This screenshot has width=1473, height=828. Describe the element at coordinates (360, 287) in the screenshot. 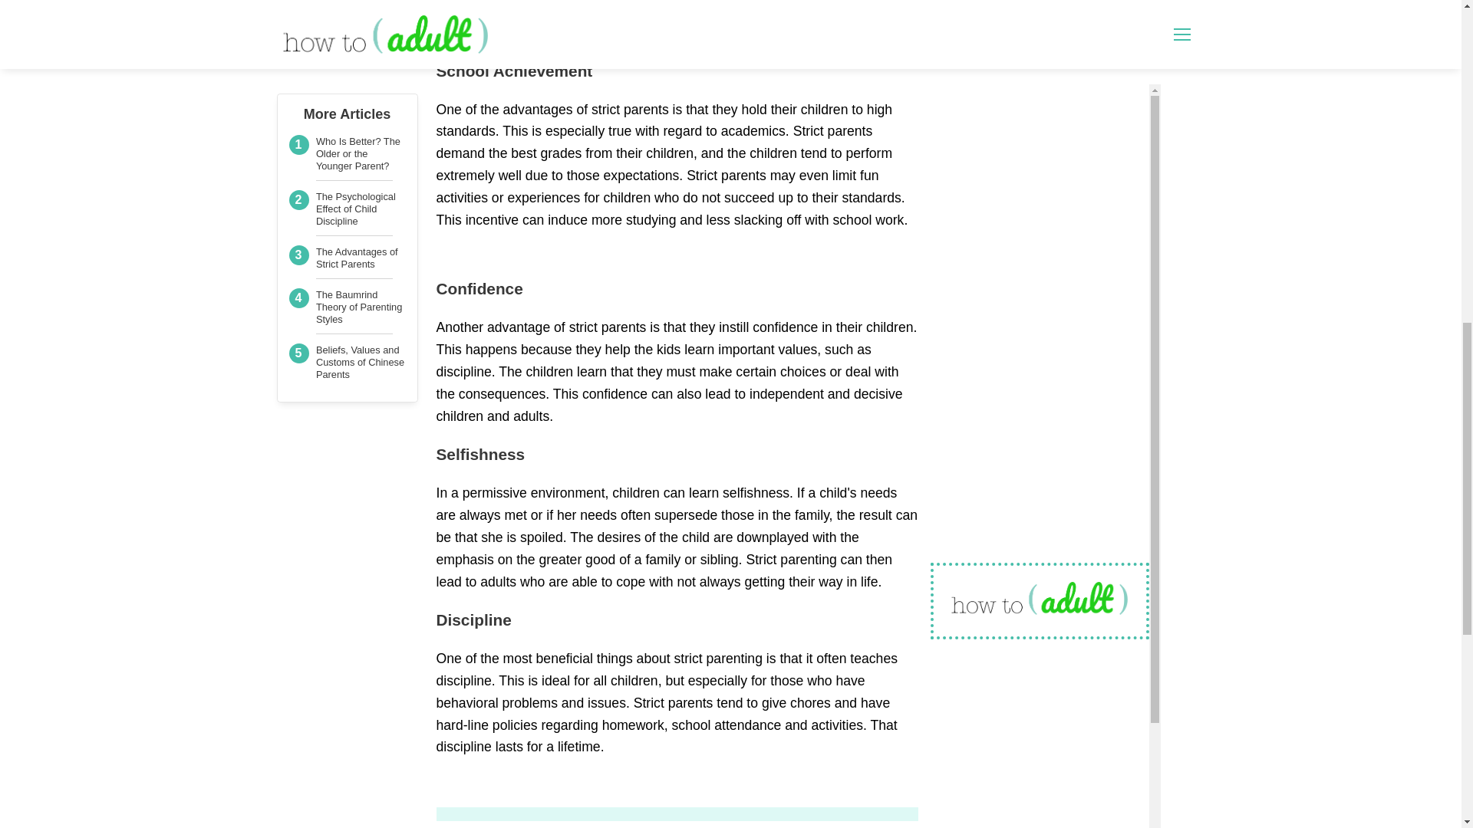

I see `Beliefs, Values and Customs of Chinese Parents` at that location.